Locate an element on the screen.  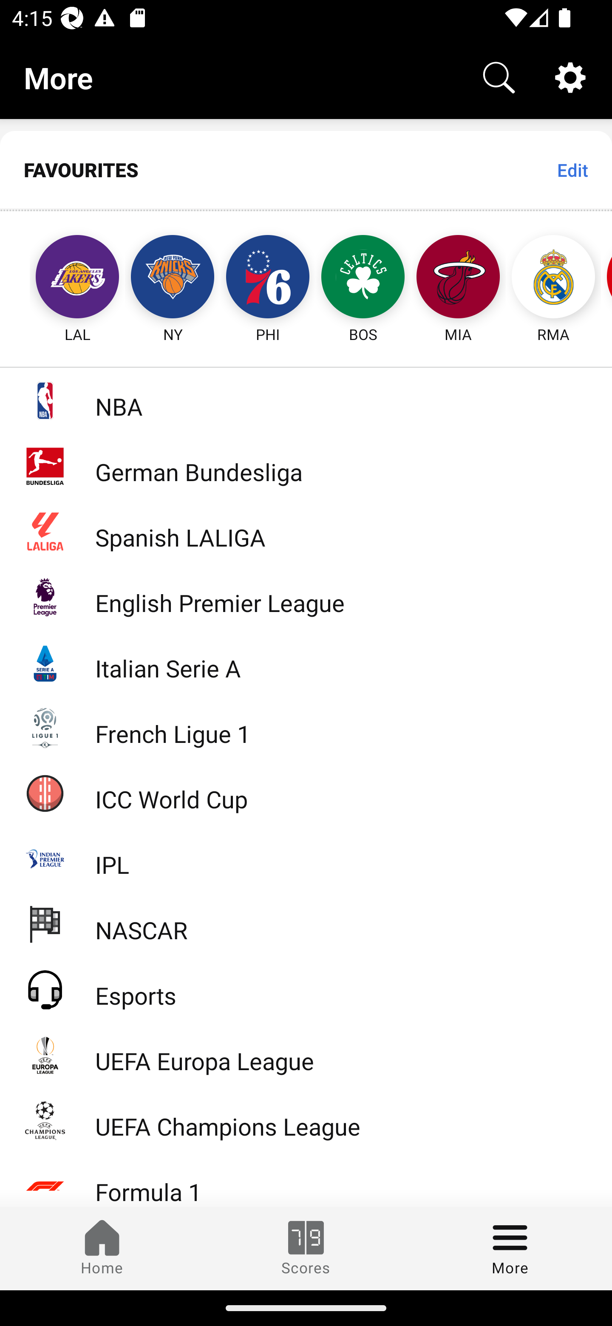
NASCAR is located at coordinates (306, 923).